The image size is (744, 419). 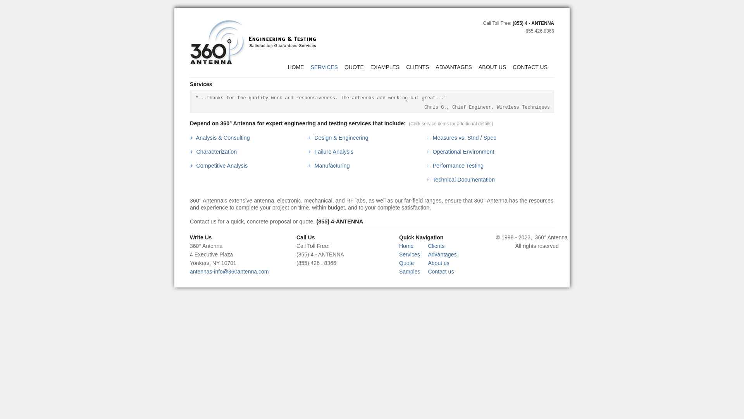 What do you see at coordinates (436, 246) in the screenshot?
I see `Clients` at bounding box center [436, 246].